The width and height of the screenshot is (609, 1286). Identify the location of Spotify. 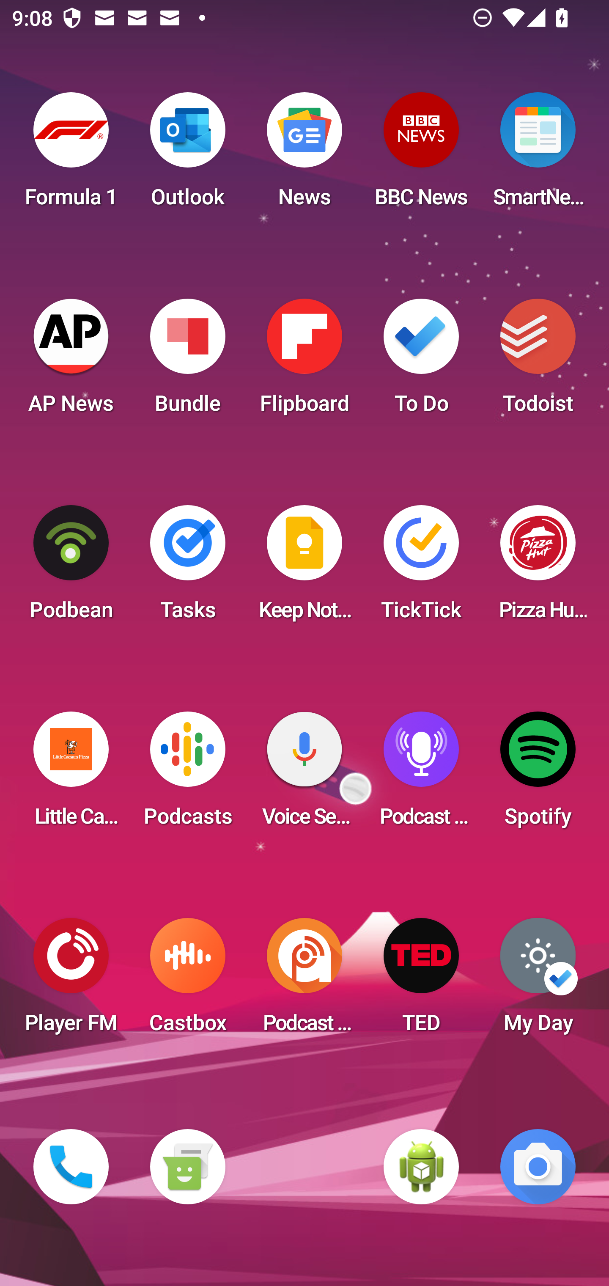
(538, 774).